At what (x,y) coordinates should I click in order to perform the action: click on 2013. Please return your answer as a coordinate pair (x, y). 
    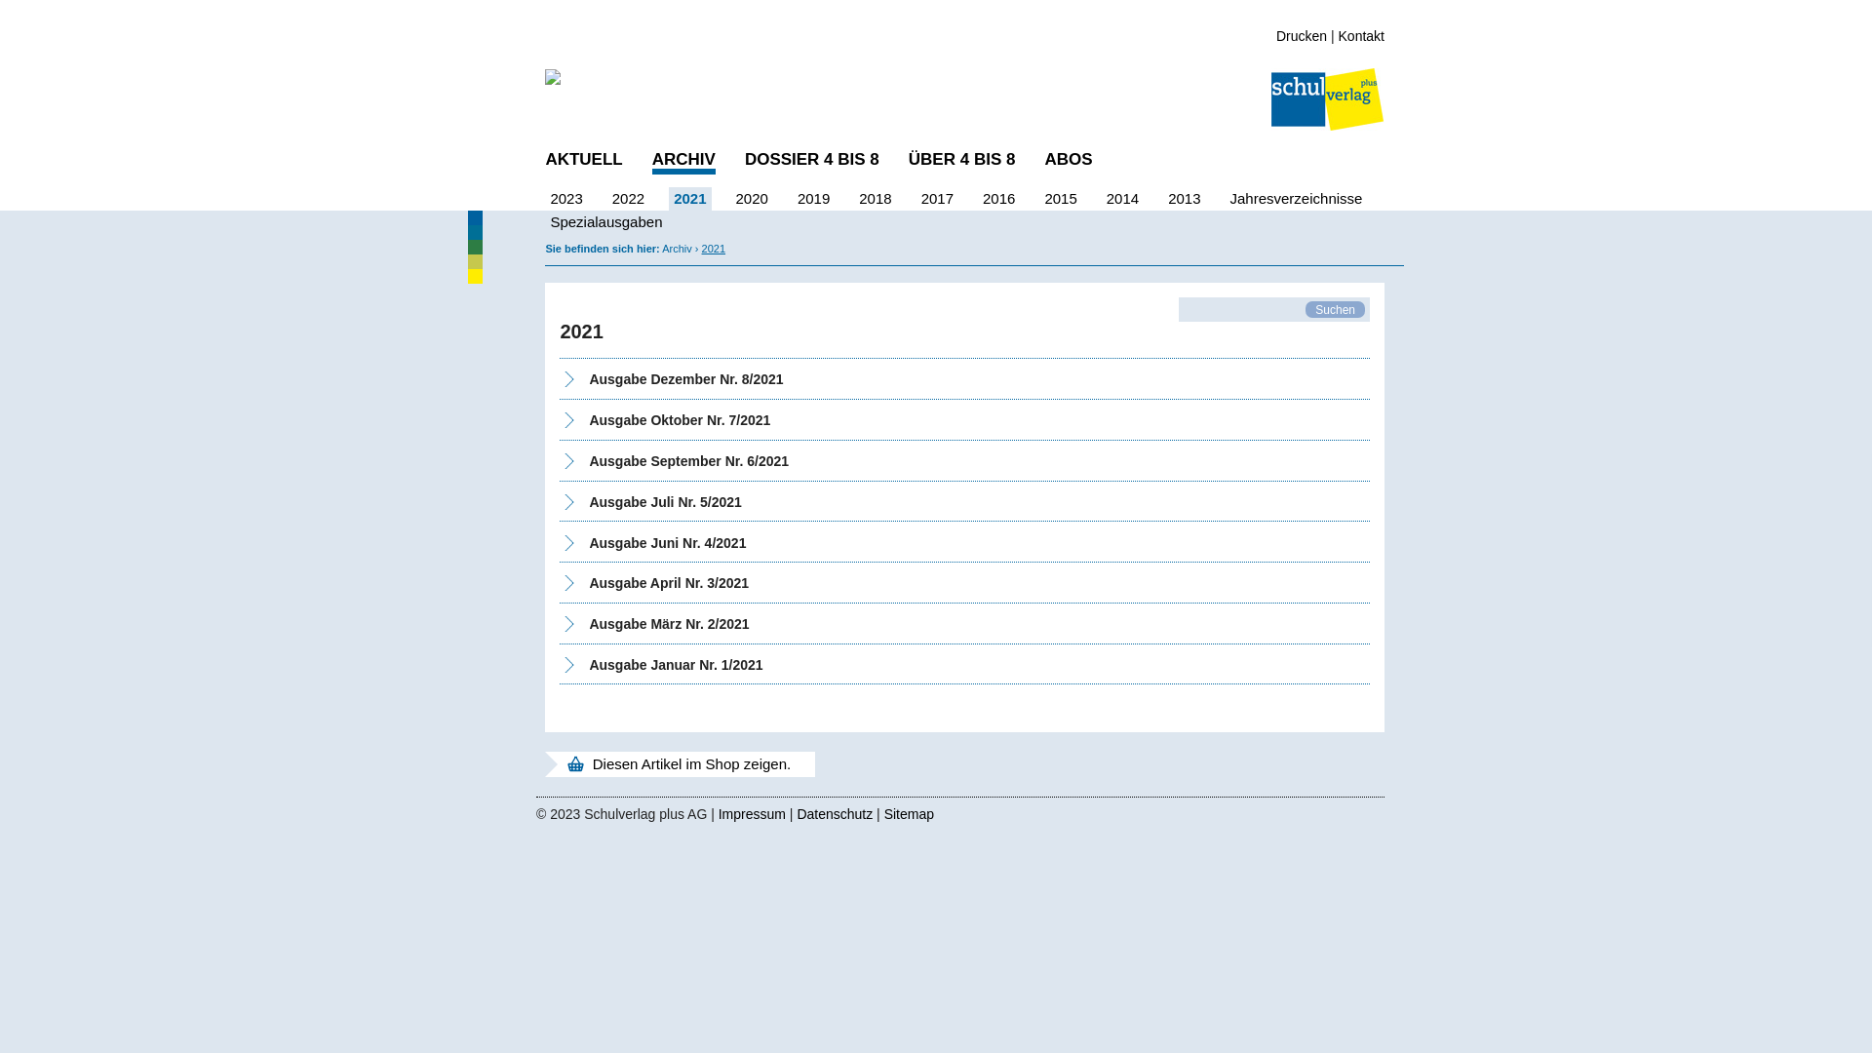
    Looking at the image, I should click on (1184, 199).